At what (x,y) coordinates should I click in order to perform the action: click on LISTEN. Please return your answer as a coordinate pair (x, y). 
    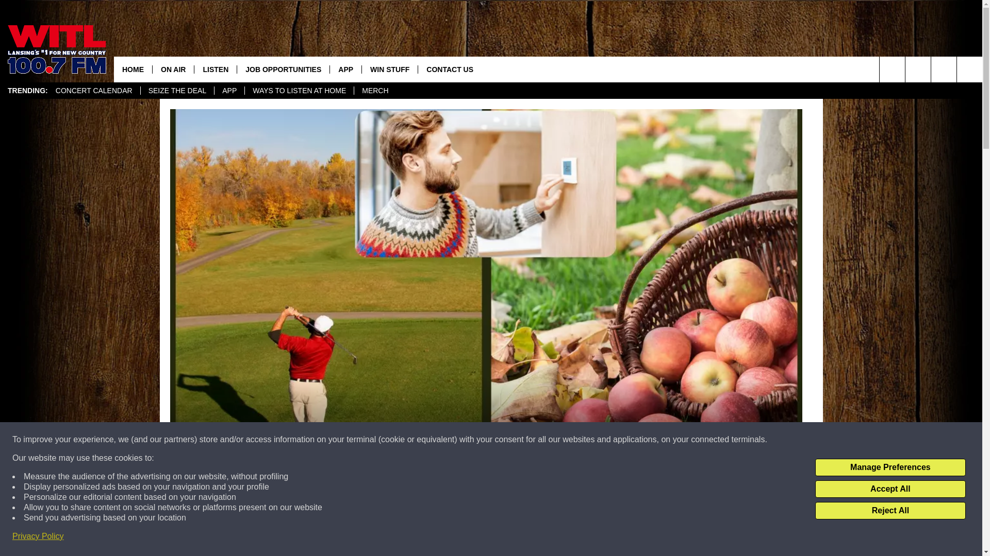
    Looking at the image, I should click on (215, 69).